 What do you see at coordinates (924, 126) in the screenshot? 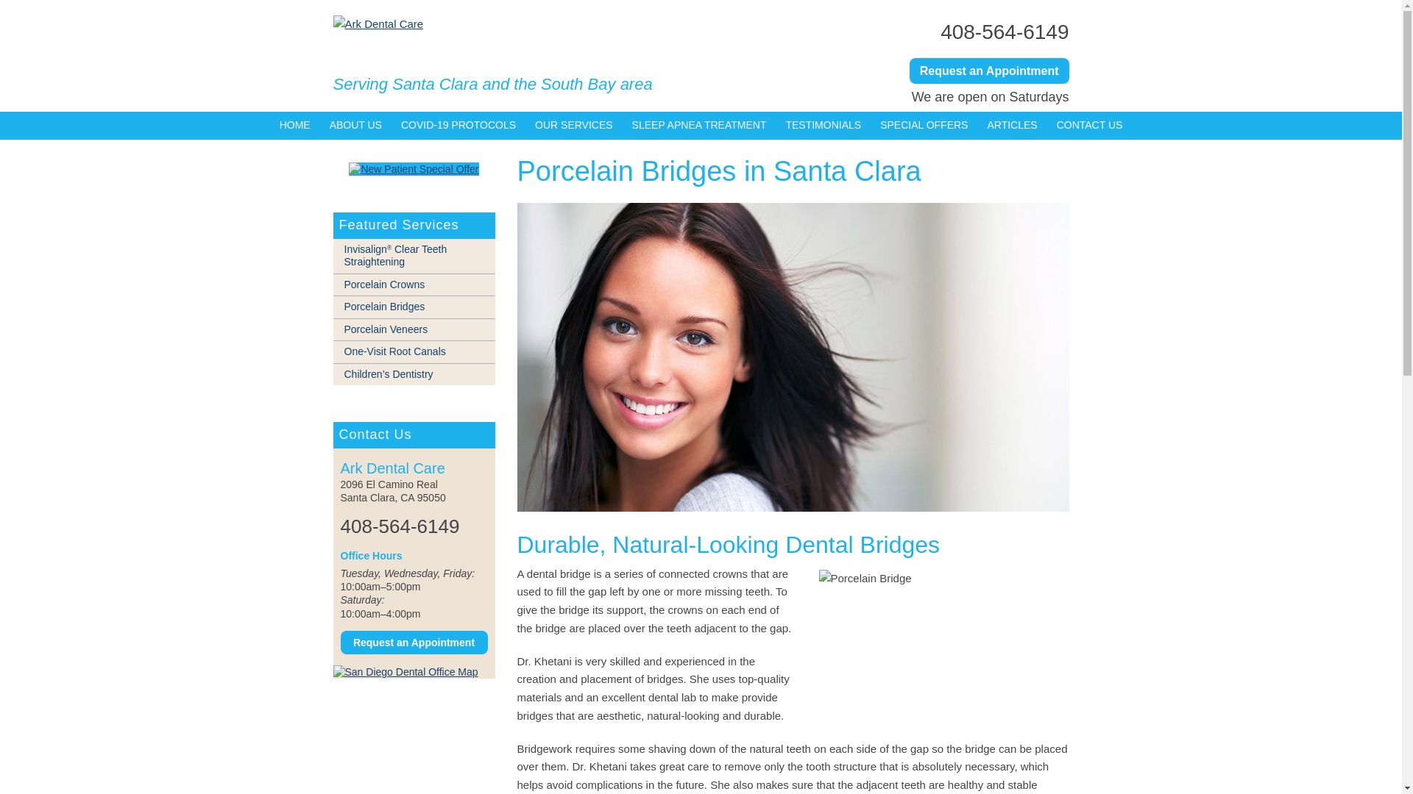
I see `SPECIAL OFFERS` at bounding box center [924, 126].